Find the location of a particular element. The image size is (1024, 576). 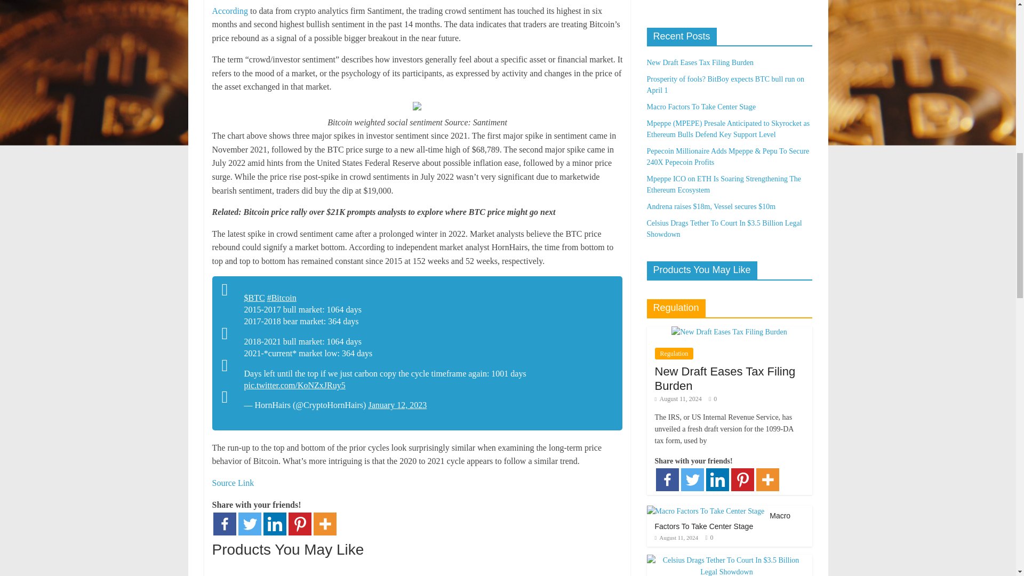

Linkedin is located at coordinates (275, 524).